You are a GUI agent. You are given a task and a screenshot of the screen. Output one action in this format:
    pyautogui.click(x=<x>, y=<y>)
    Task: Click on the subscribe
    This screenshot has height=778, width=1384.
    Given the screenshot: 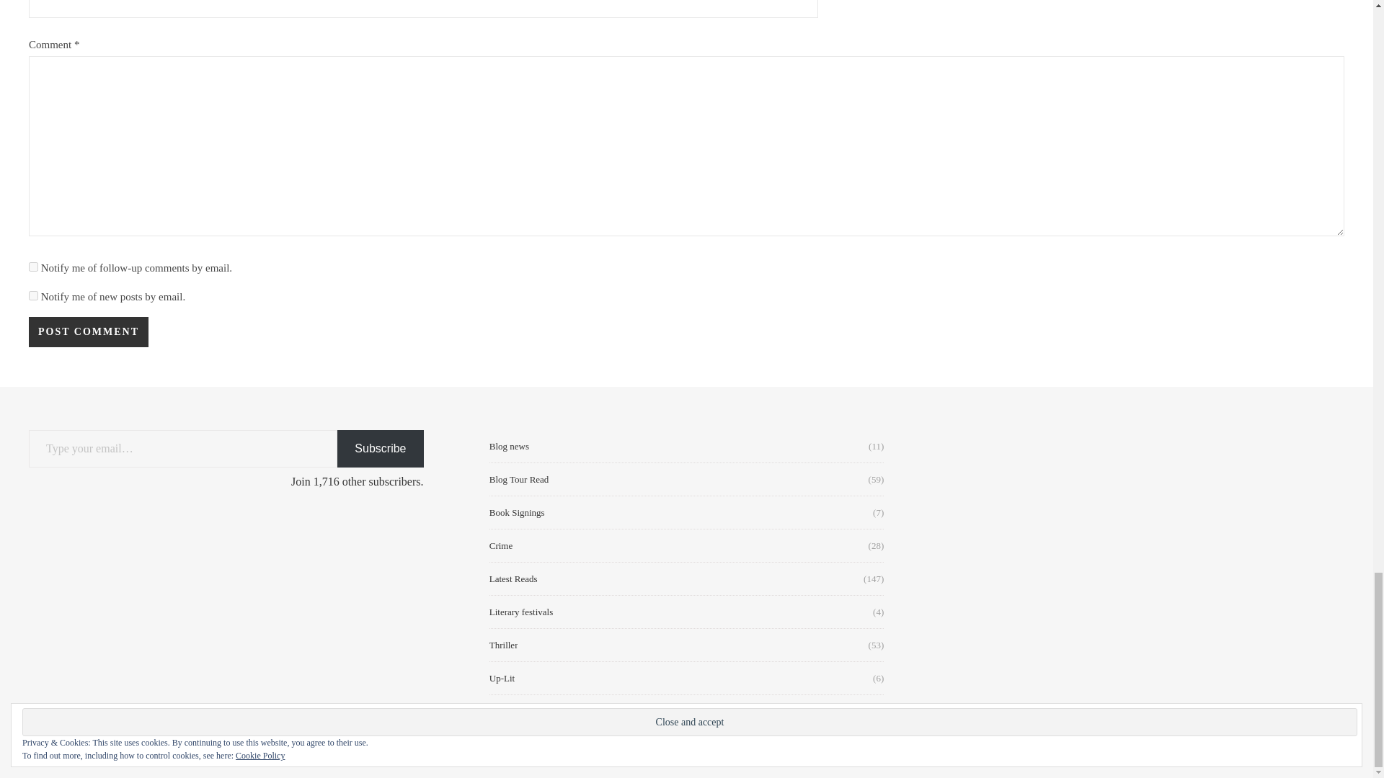 What is the action you would take?
    pyautogui.click(x=33, y=295)
    